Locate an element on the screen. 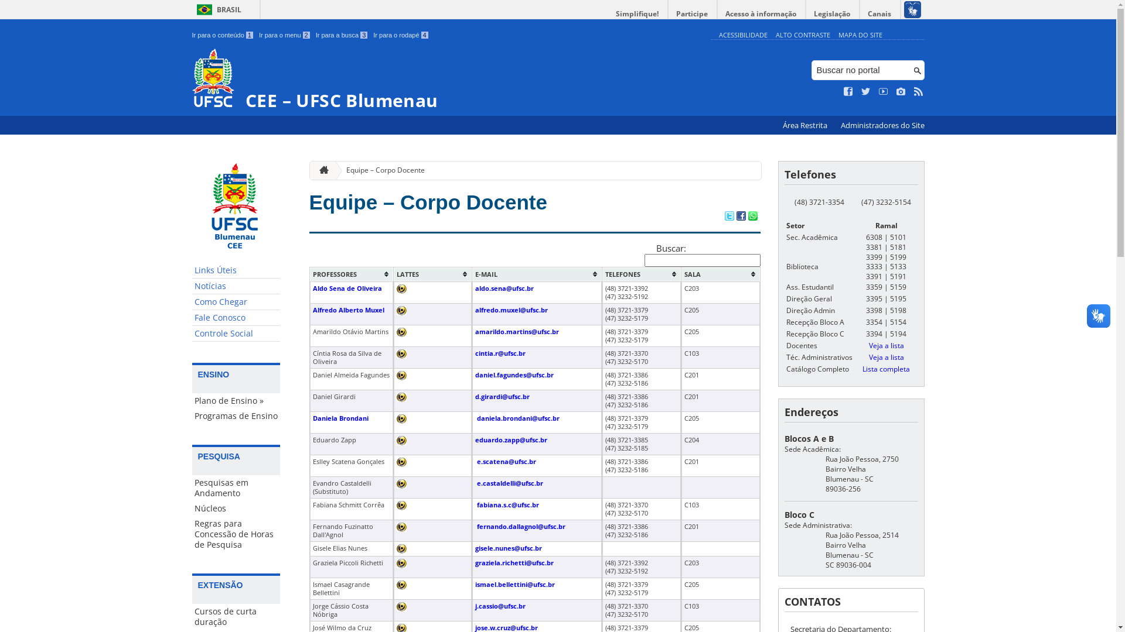 The image size is (1125, 632). Compartilhar no Facebook is located at coordinates (741, 217).